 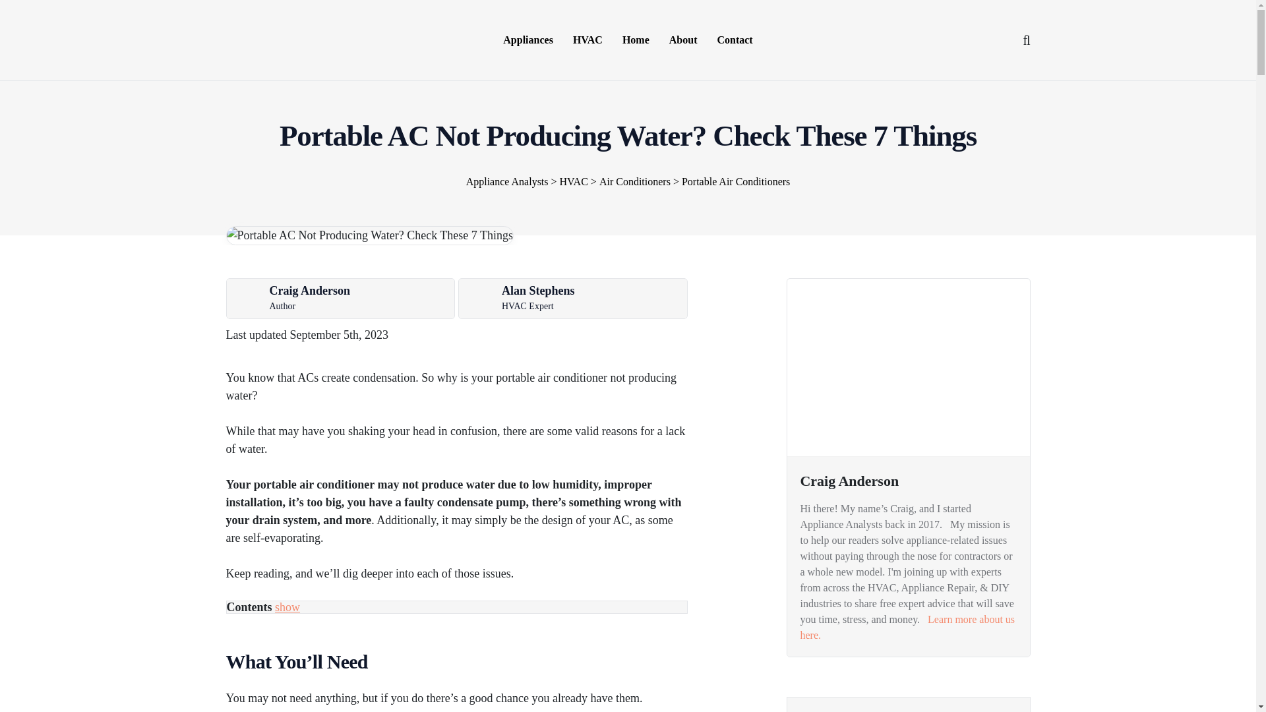 What do you see at coordinates (588, 40) in the screenshot?
I see `HVAC` at bounding box center [588, 40].